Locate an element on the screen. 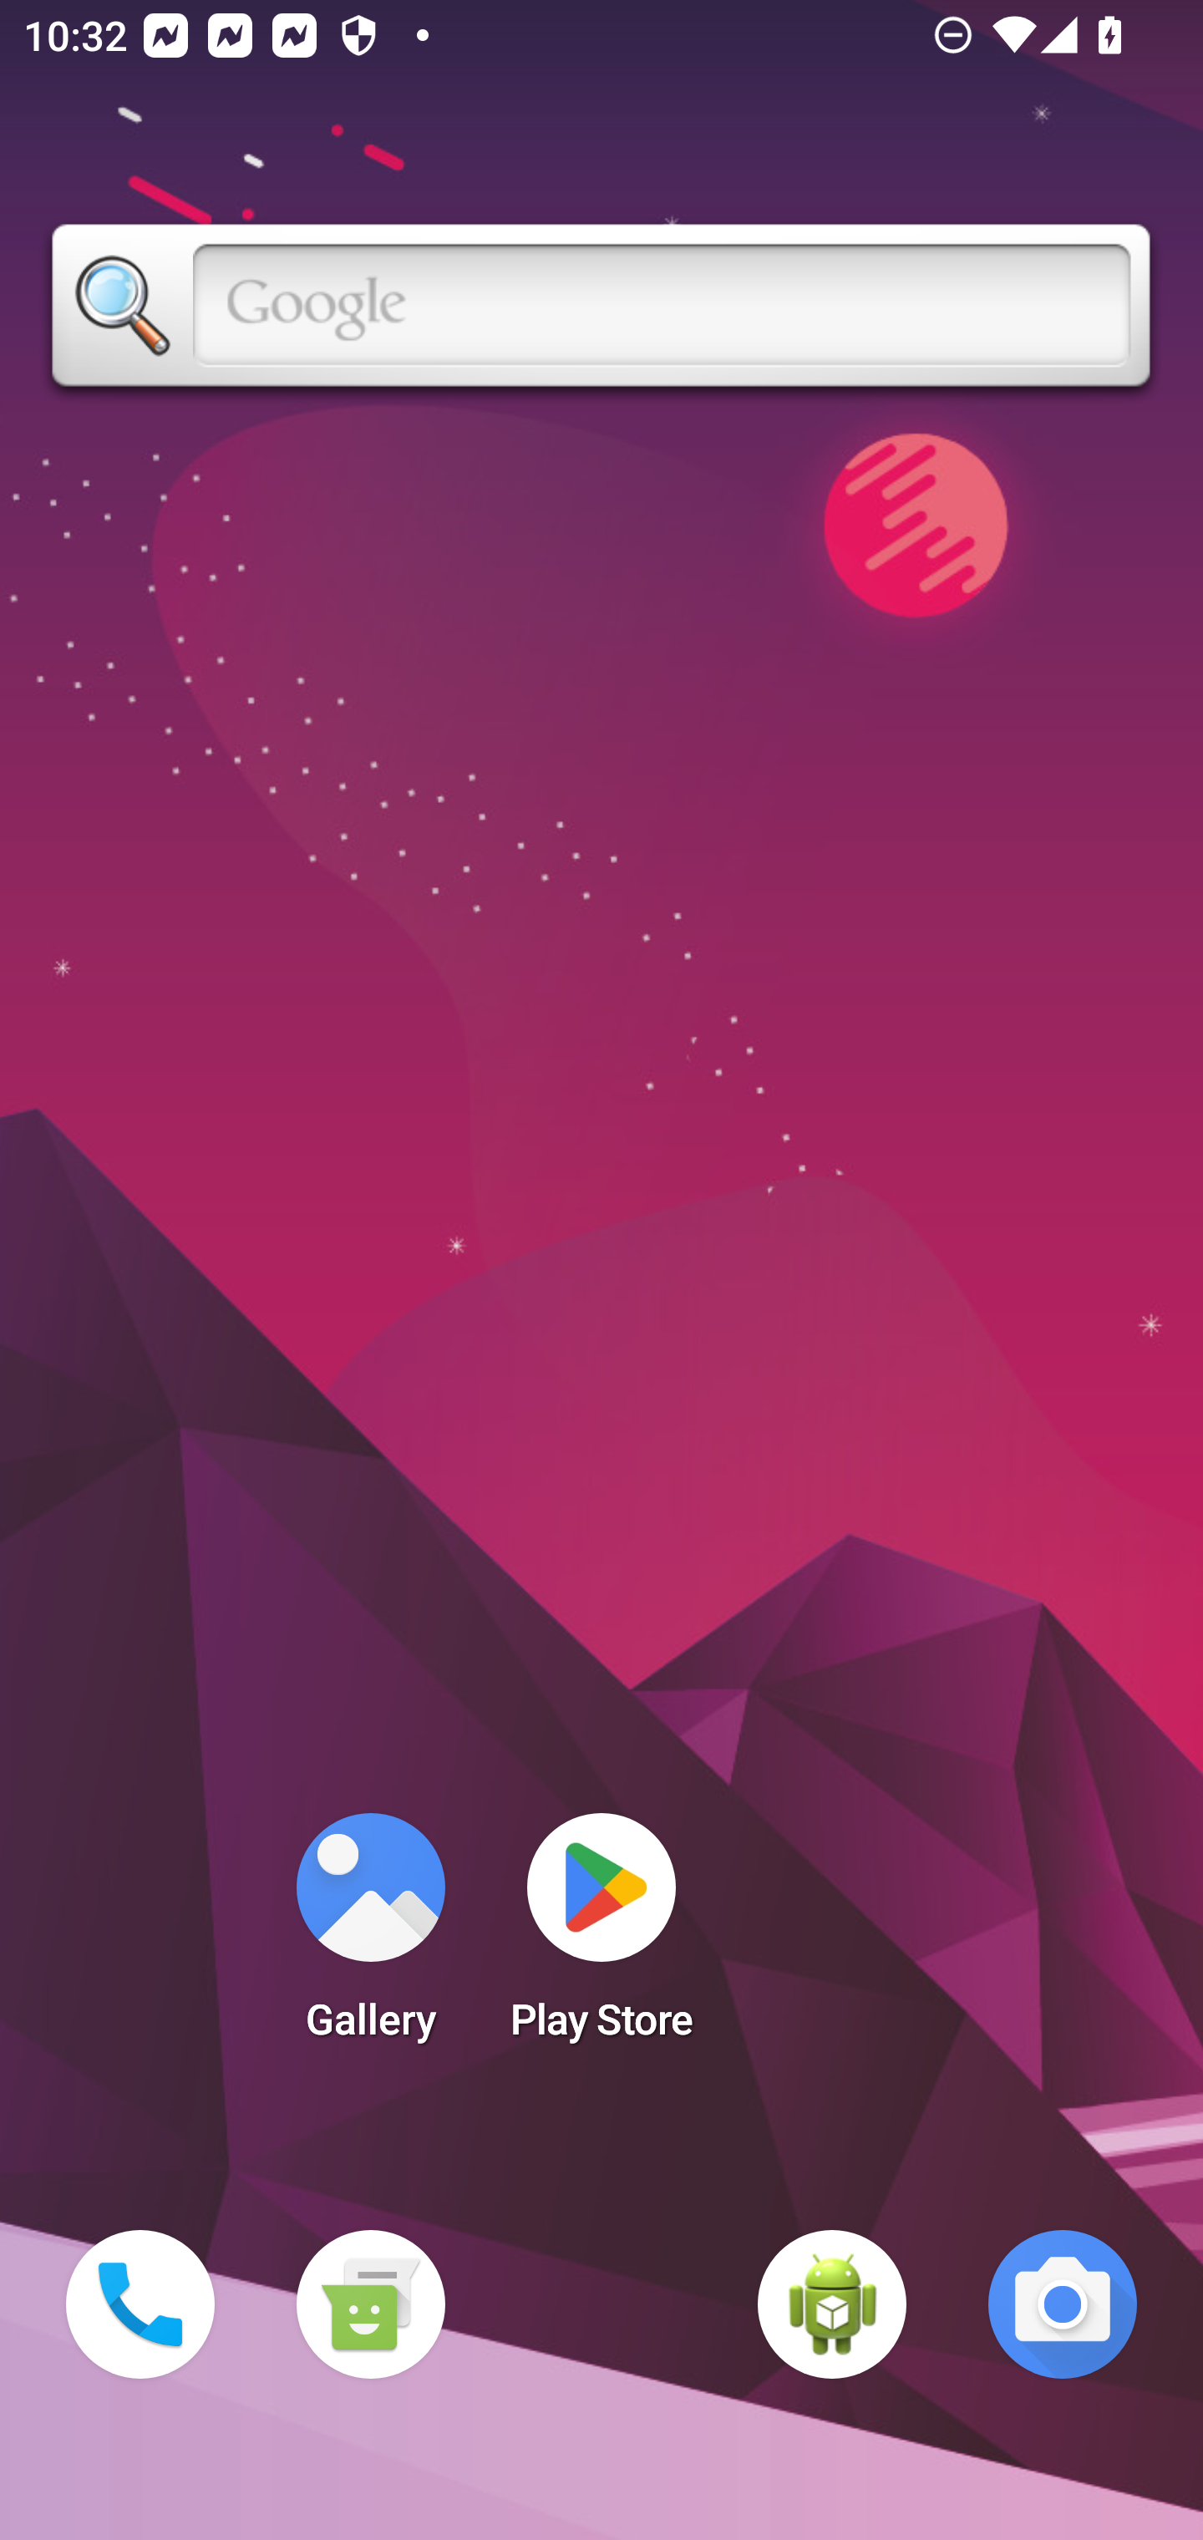 Image resolution: width=1203 pixels, height=2540 pixels. Gallery is located at coordinates (370, 1937).